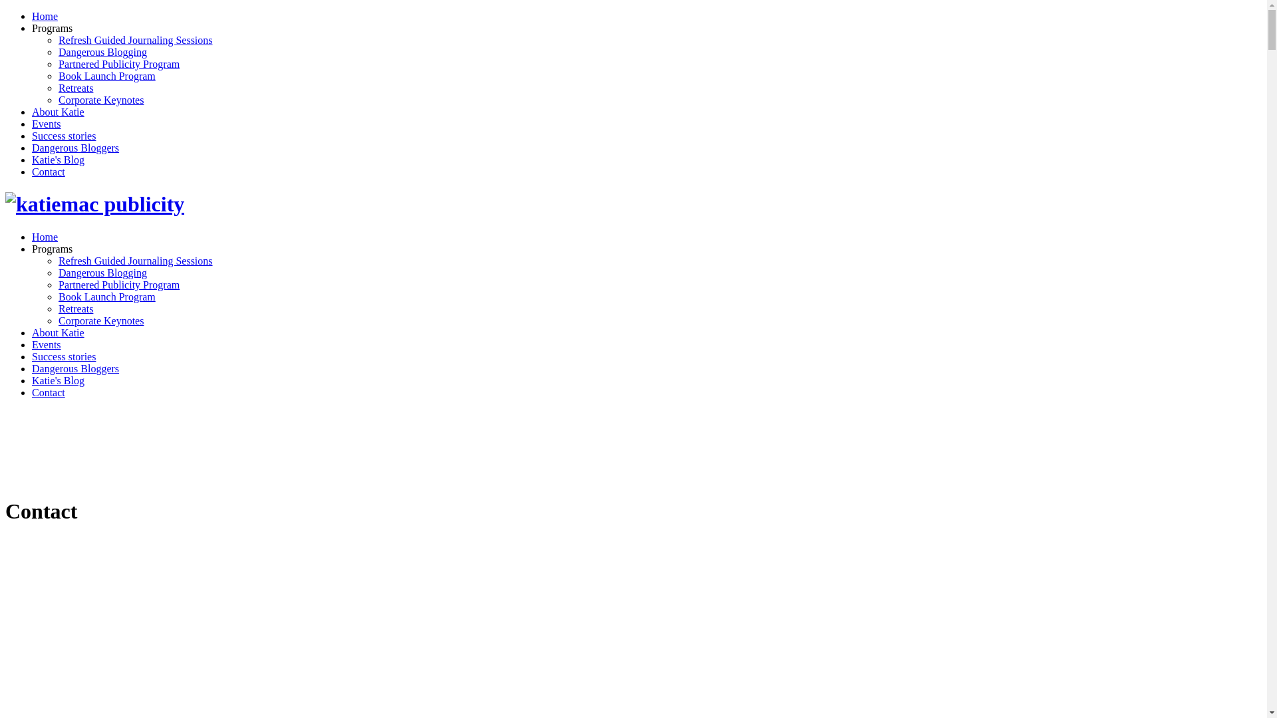 The height and width of the screenshot is (718, 1277). Describe the element at coordinates (101, 100) in the screenshot. I see `Corporate Keynotes` at that location.